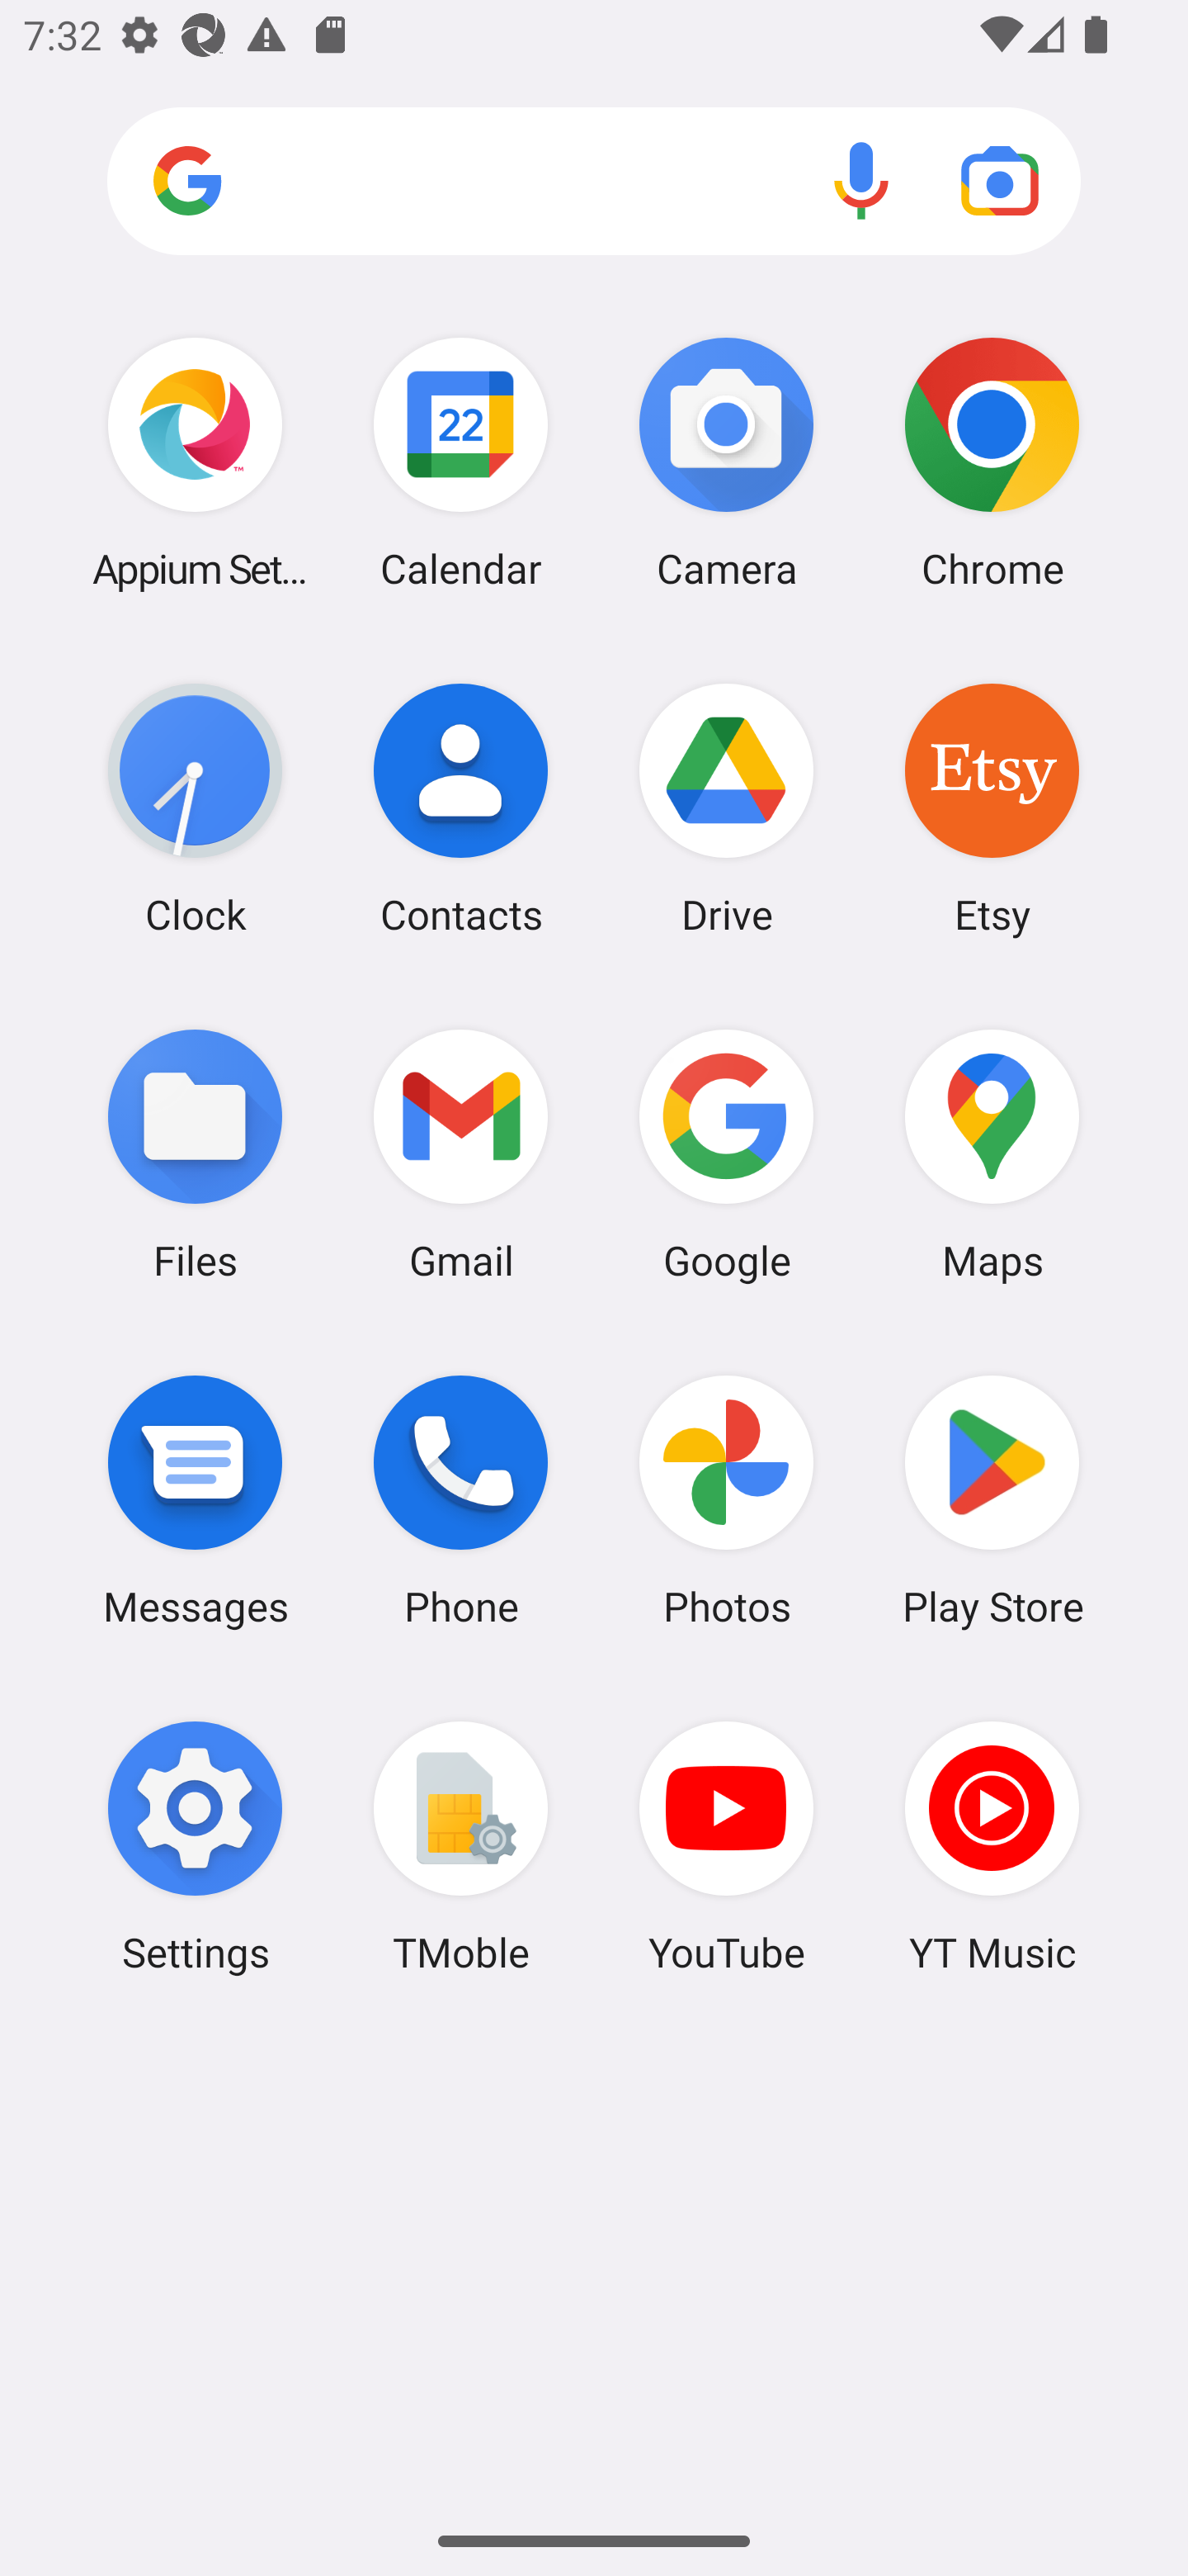  I want to click on YT Music, so click(992, 1847).